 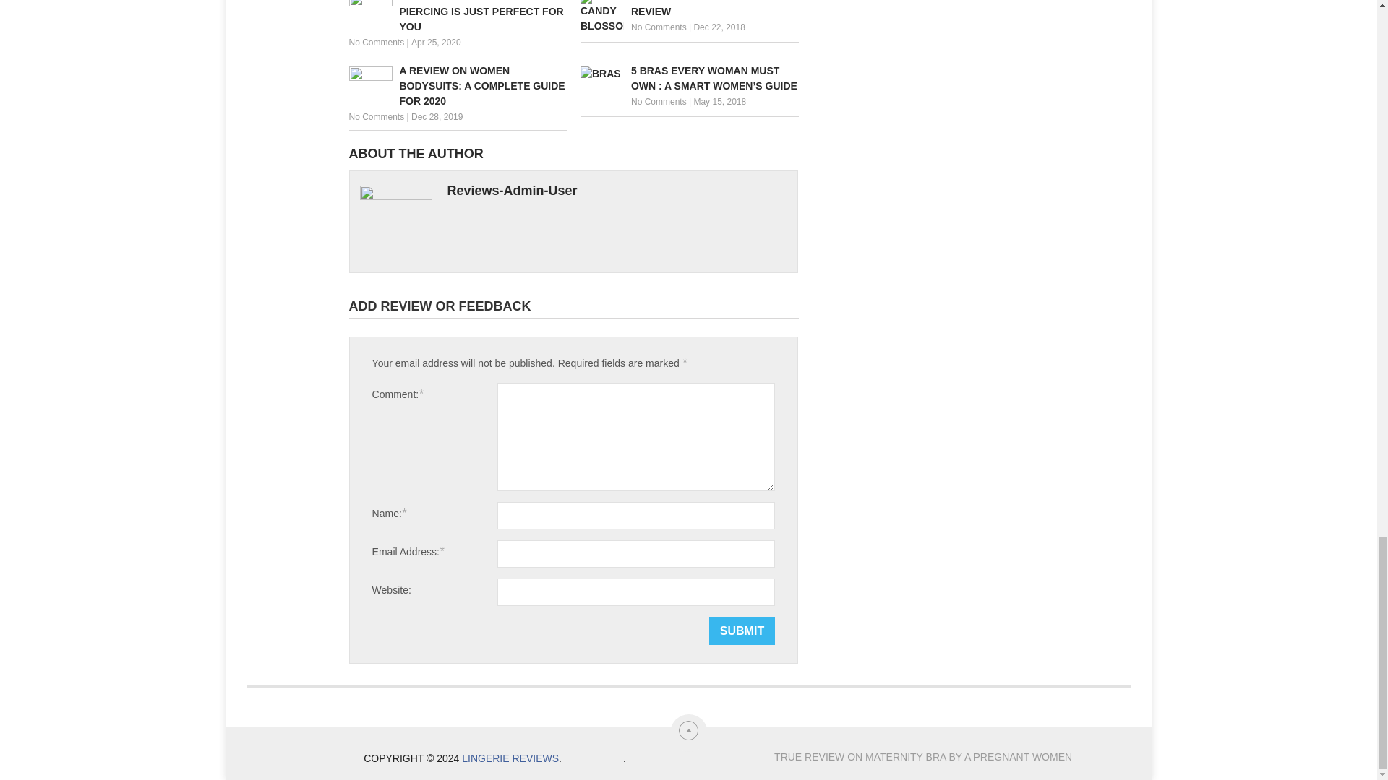 What do you see at coordinates (457, 86) in the screenshot?
I see `A Review on Women Bodysuits: A Complete Guide for 2020` at bounding box center [457, 86].